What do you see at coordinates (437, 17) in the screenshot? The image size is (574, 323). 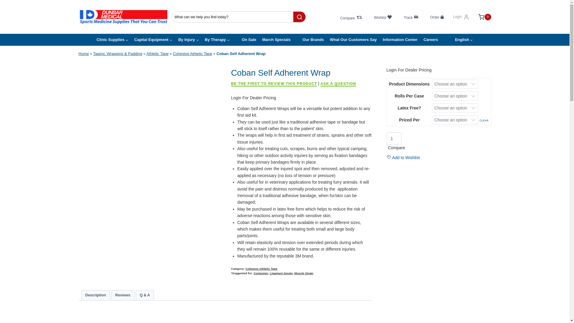 I see `Order` at bounding box center [437, 17].